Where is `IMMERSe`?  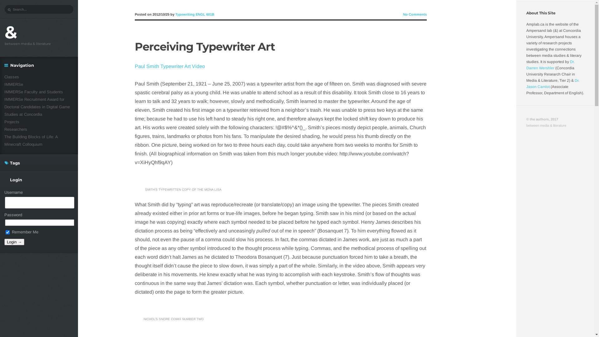 IMMERSe is located at coordinates (14, 84).